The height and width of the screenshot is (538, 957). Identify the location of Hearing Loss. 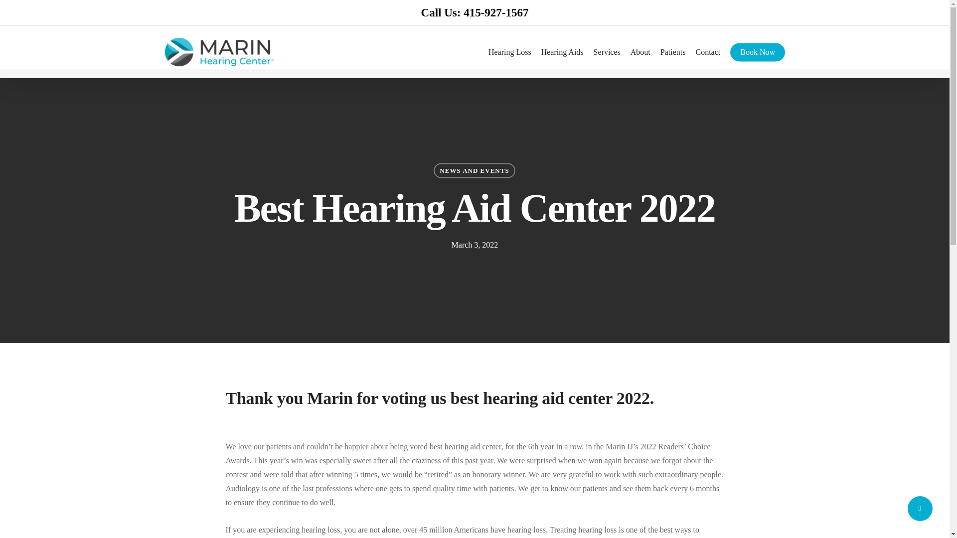
(509, 52).